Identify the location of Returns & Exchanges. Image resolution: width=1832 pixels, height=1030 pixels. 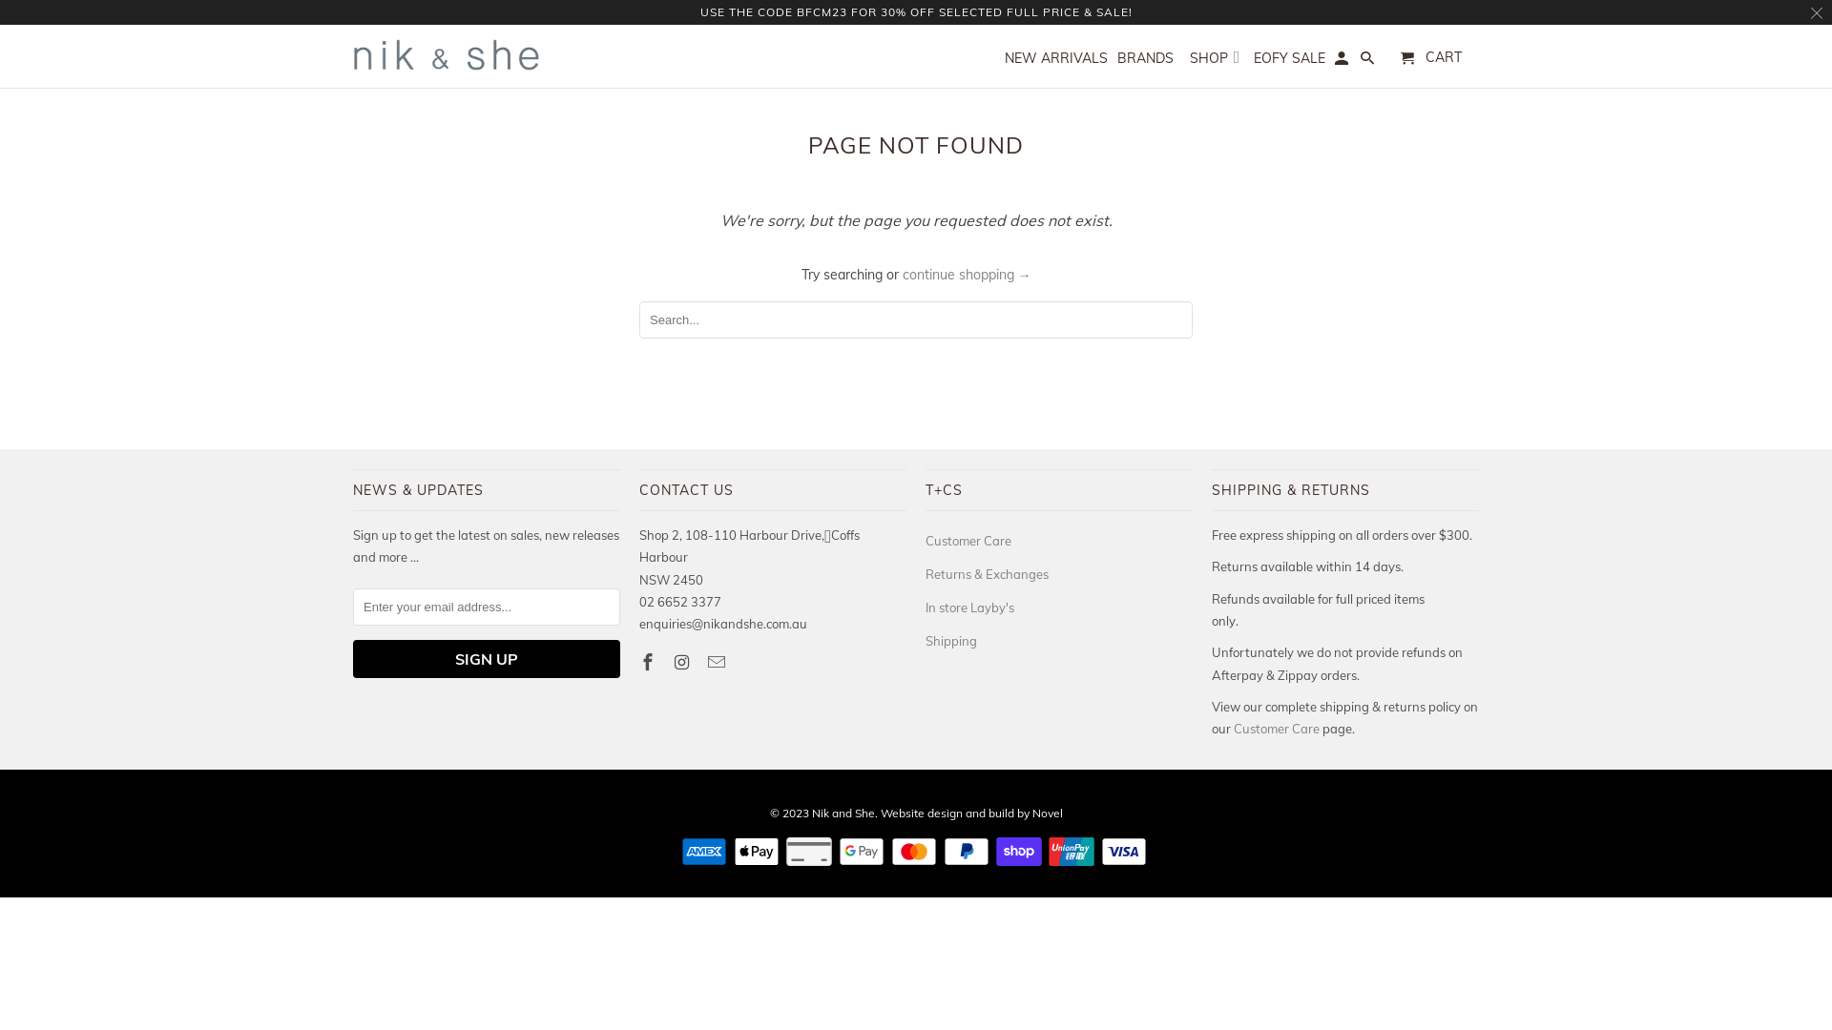
(987, 574).